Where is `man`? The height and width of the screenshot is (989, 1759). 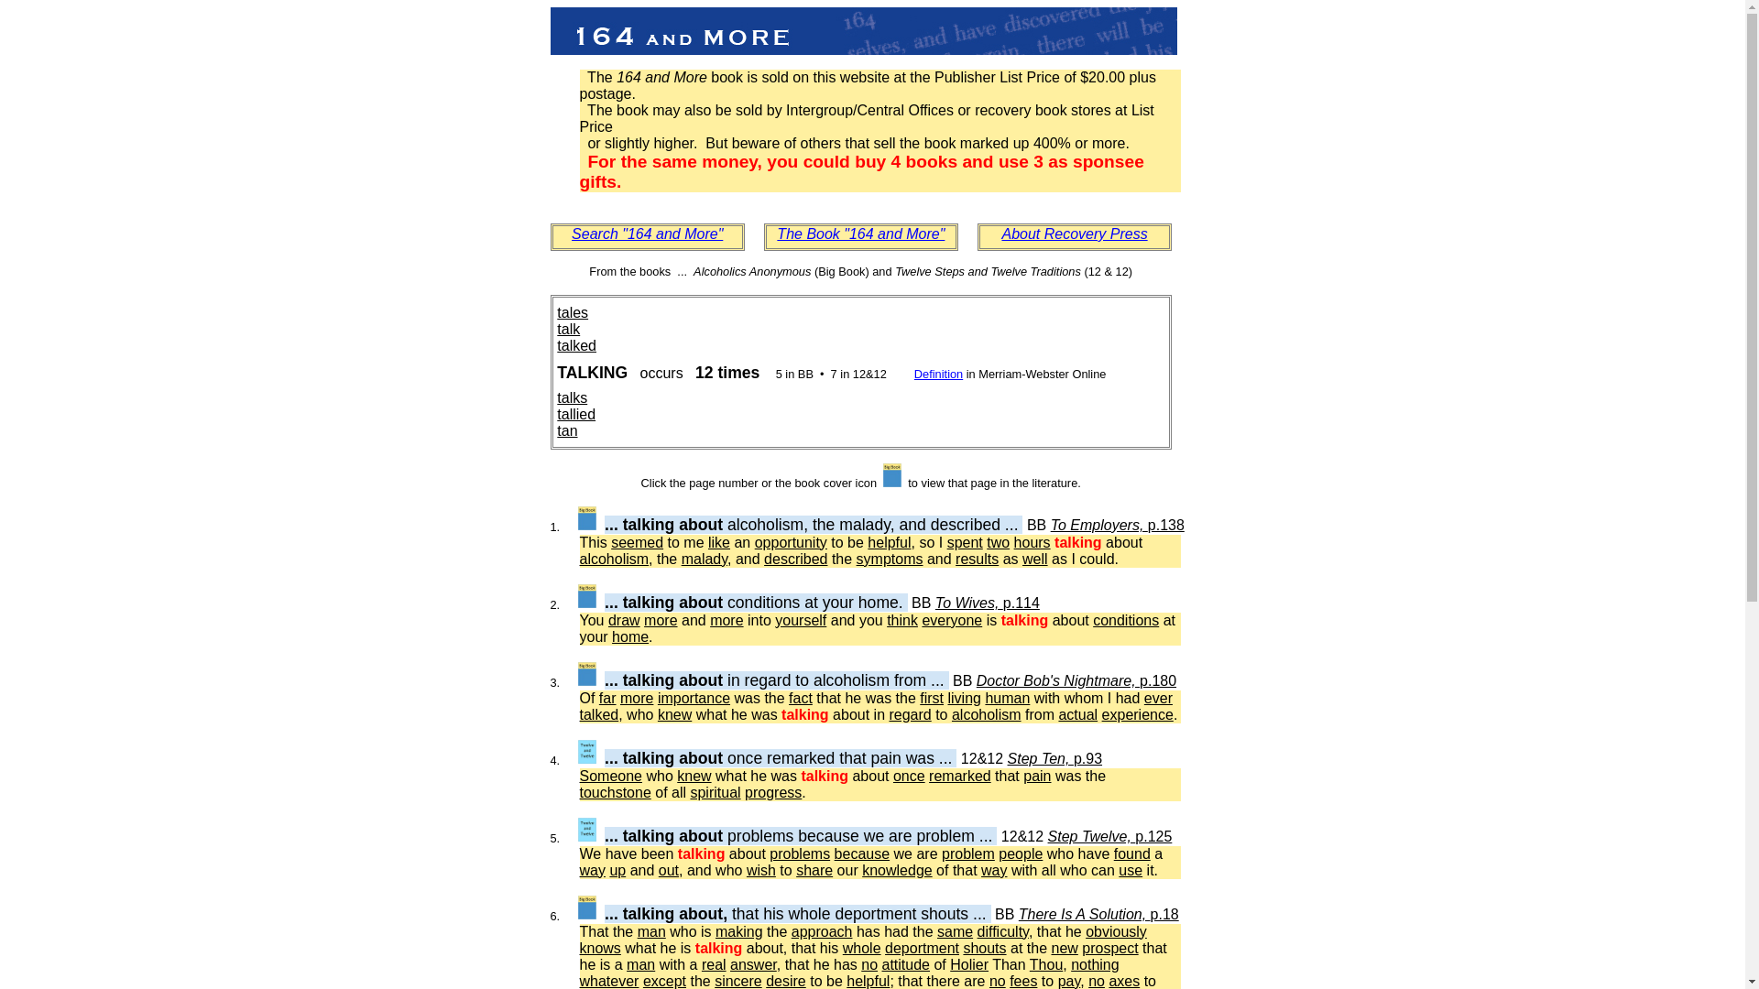 man is located at coordinates (652, 932).